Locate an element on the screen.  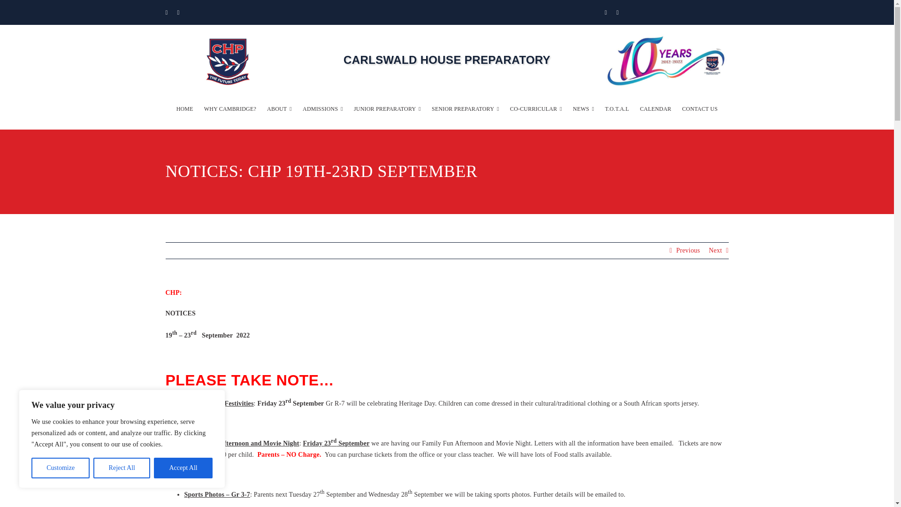
JUNIOR PREPARATORY is located at coordinates (387, 109).